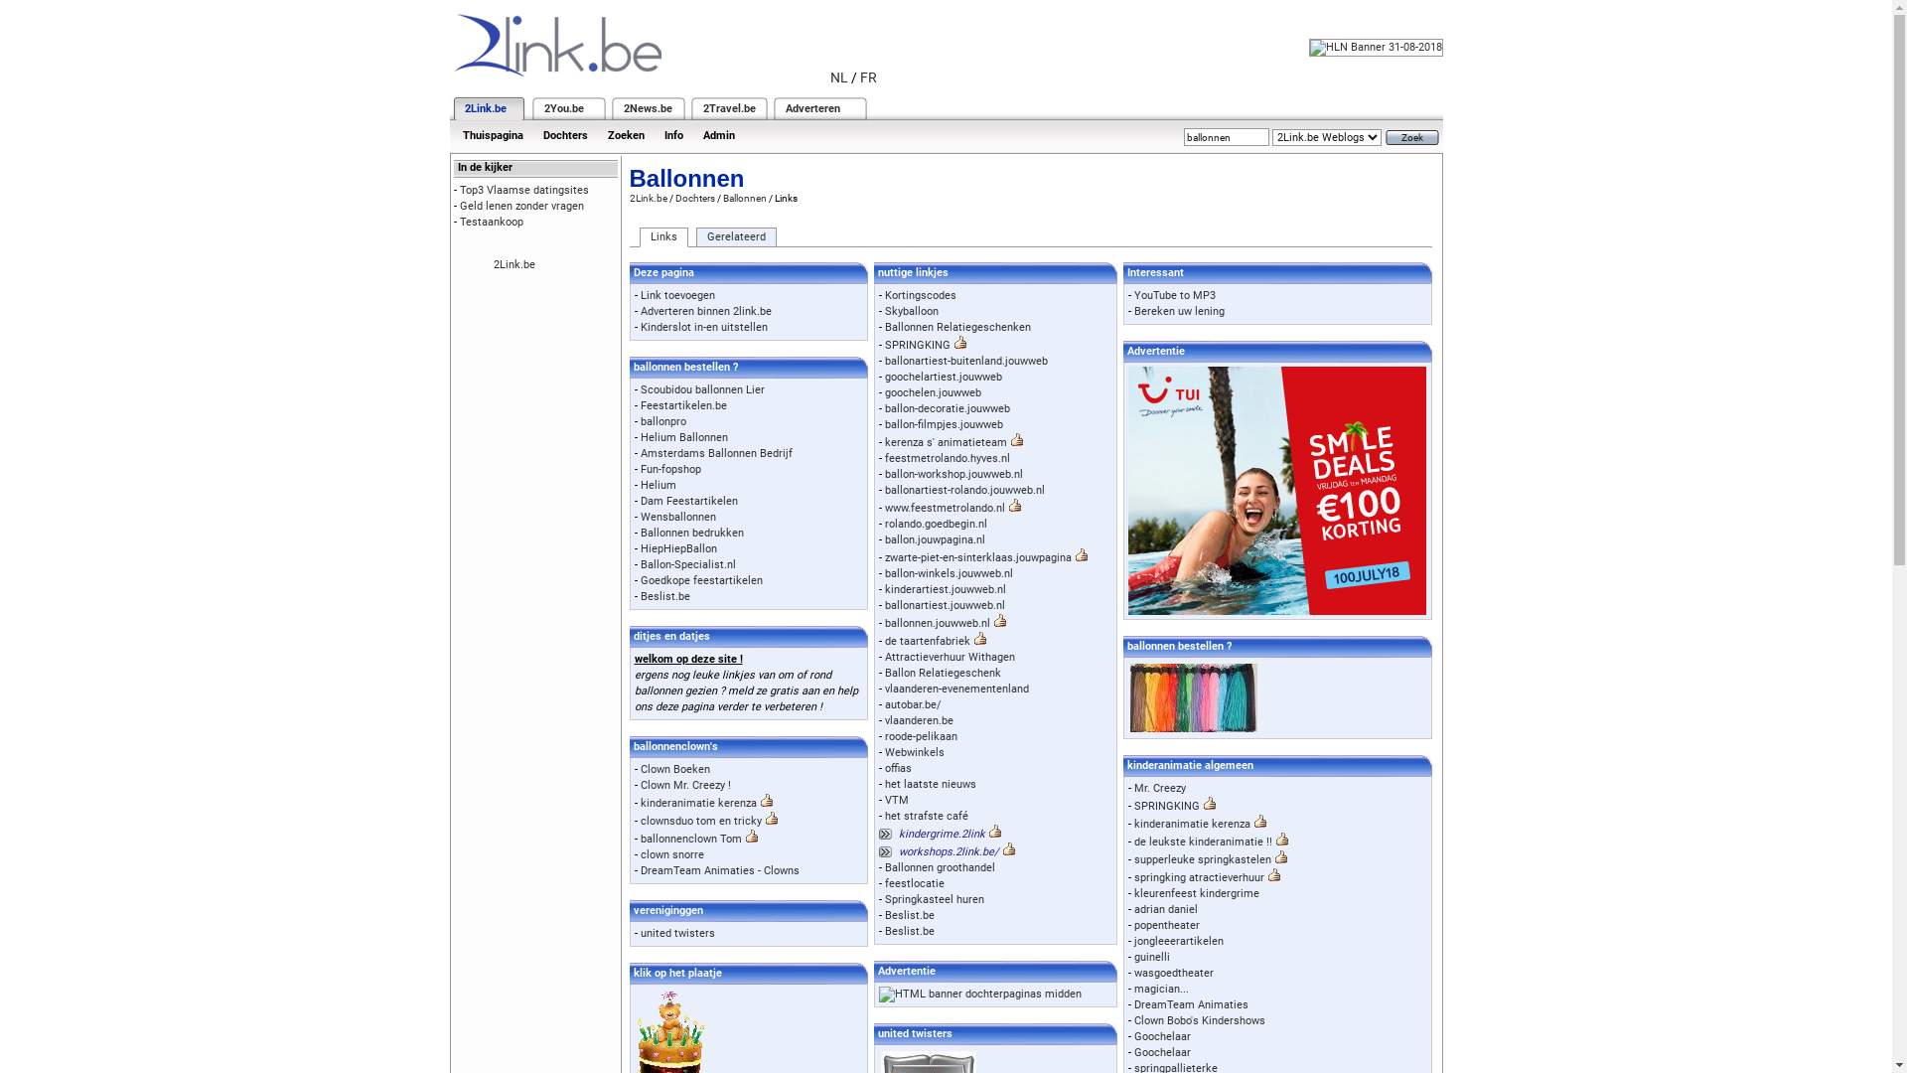 This screenshot has width=1907, height=1073. I want to click on Mr. Creezy, so click(1160, 789).